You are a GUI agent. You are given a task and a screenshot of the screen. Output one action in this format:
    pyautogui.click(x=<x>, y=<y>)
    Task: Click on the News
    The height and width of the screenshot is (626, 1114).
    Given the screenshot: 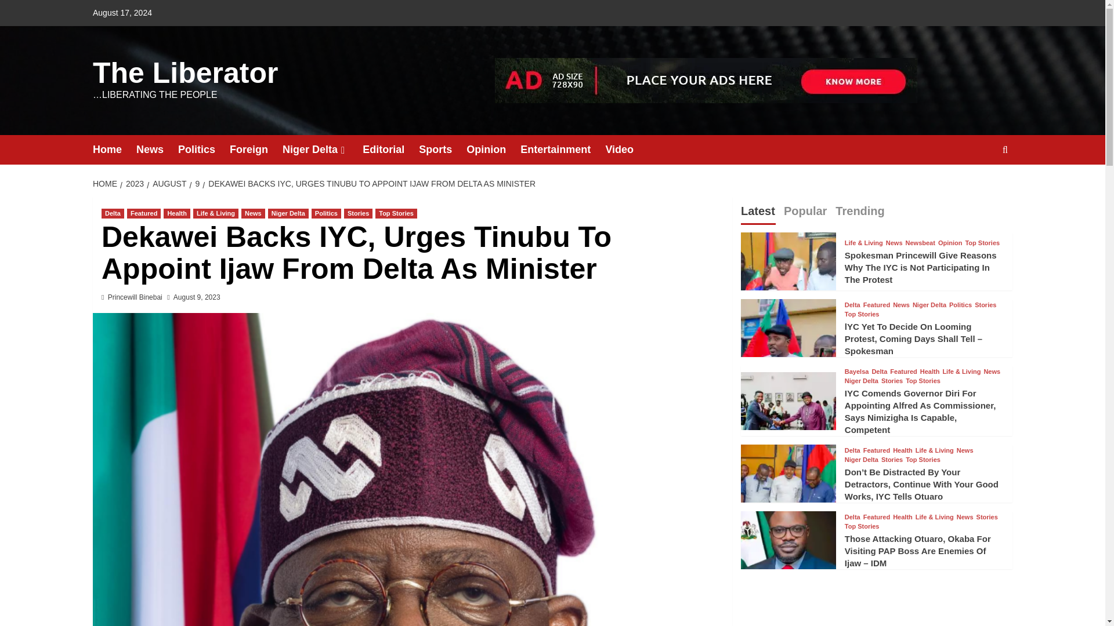 What is the action you would take?
    pyautogui.click(x=157, y=150)
    